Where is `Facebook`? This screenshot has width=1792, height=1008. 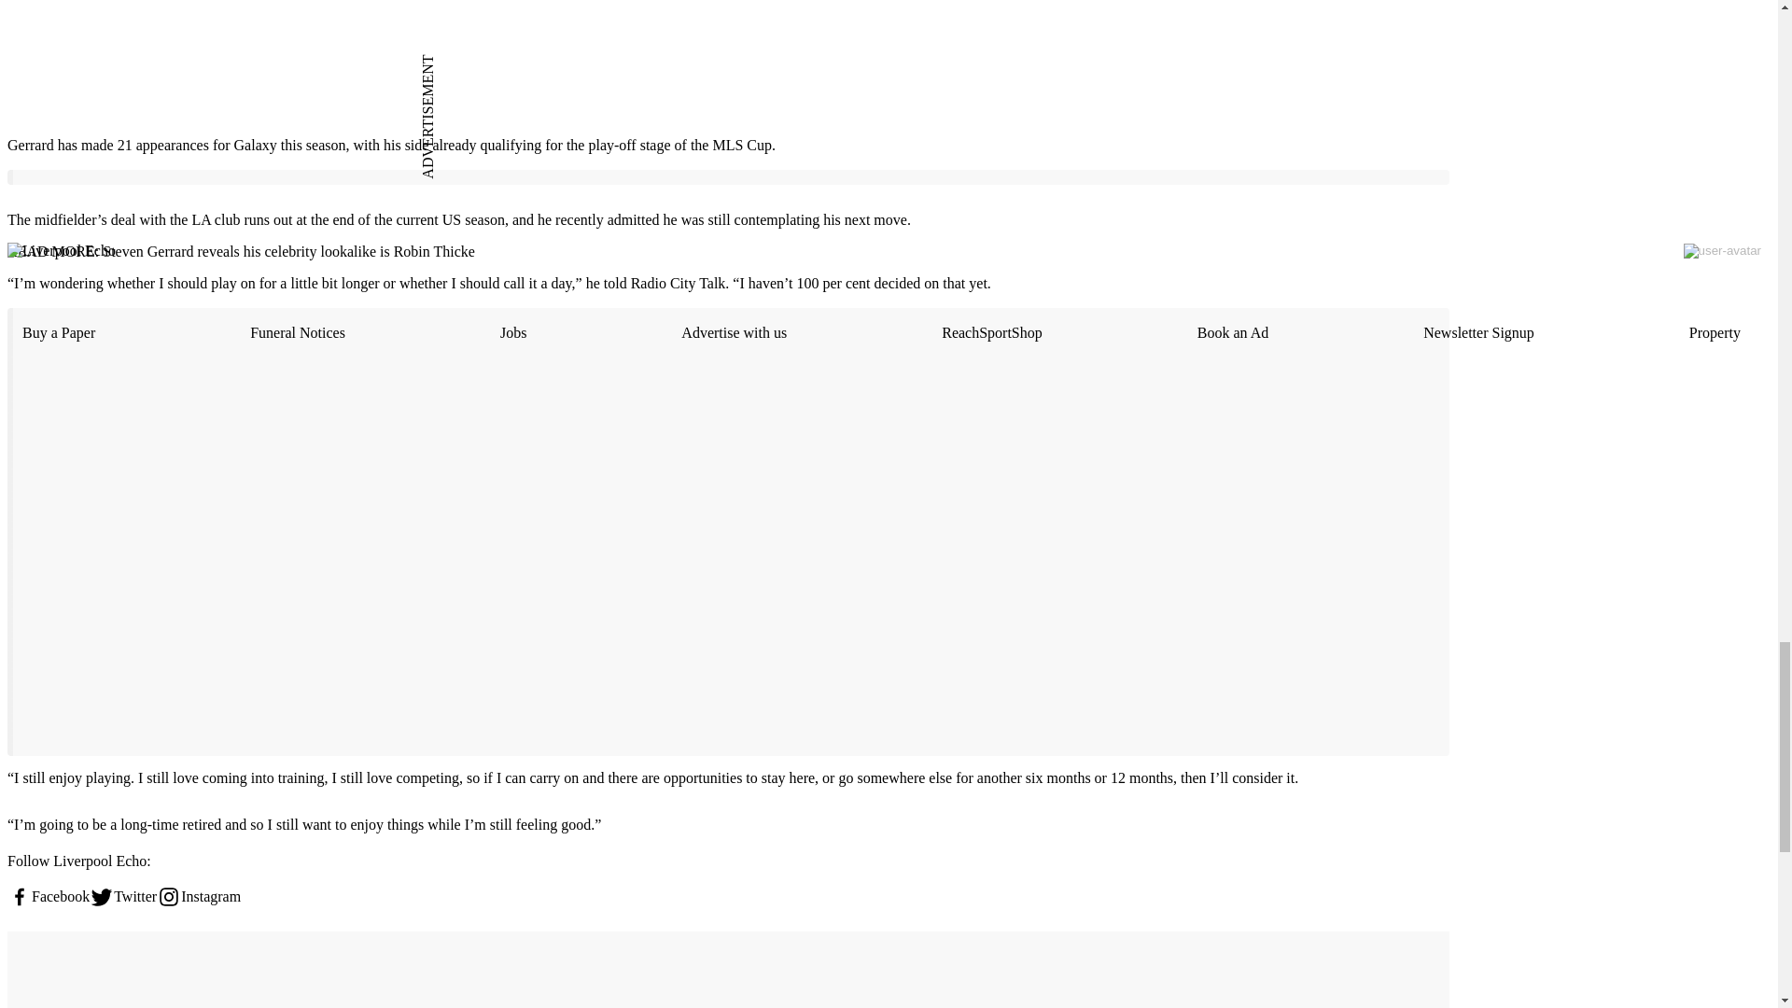
Facebook is located at coordinates (49, 897).